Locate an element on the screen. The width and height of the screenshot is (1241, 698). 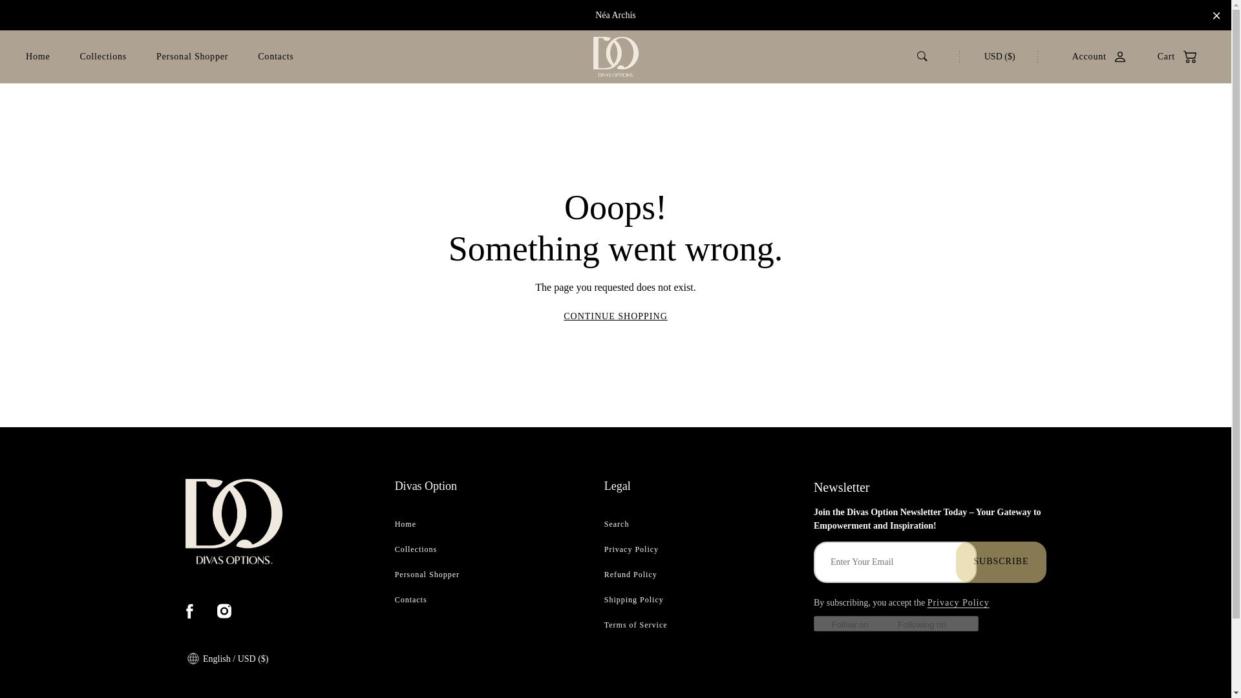
CONTINUE SHOPPING is located at coordinates (615, 315).